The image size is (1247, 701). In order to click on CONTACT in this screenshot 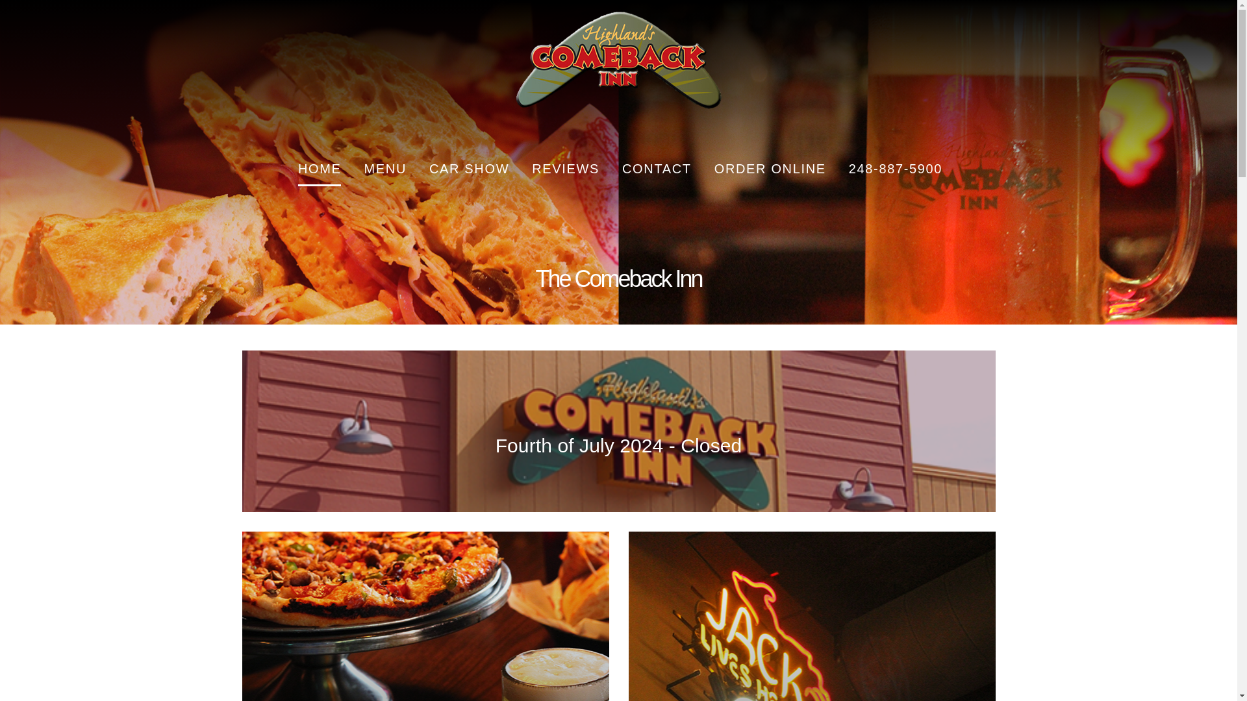, I will do `click(657, 169)`.